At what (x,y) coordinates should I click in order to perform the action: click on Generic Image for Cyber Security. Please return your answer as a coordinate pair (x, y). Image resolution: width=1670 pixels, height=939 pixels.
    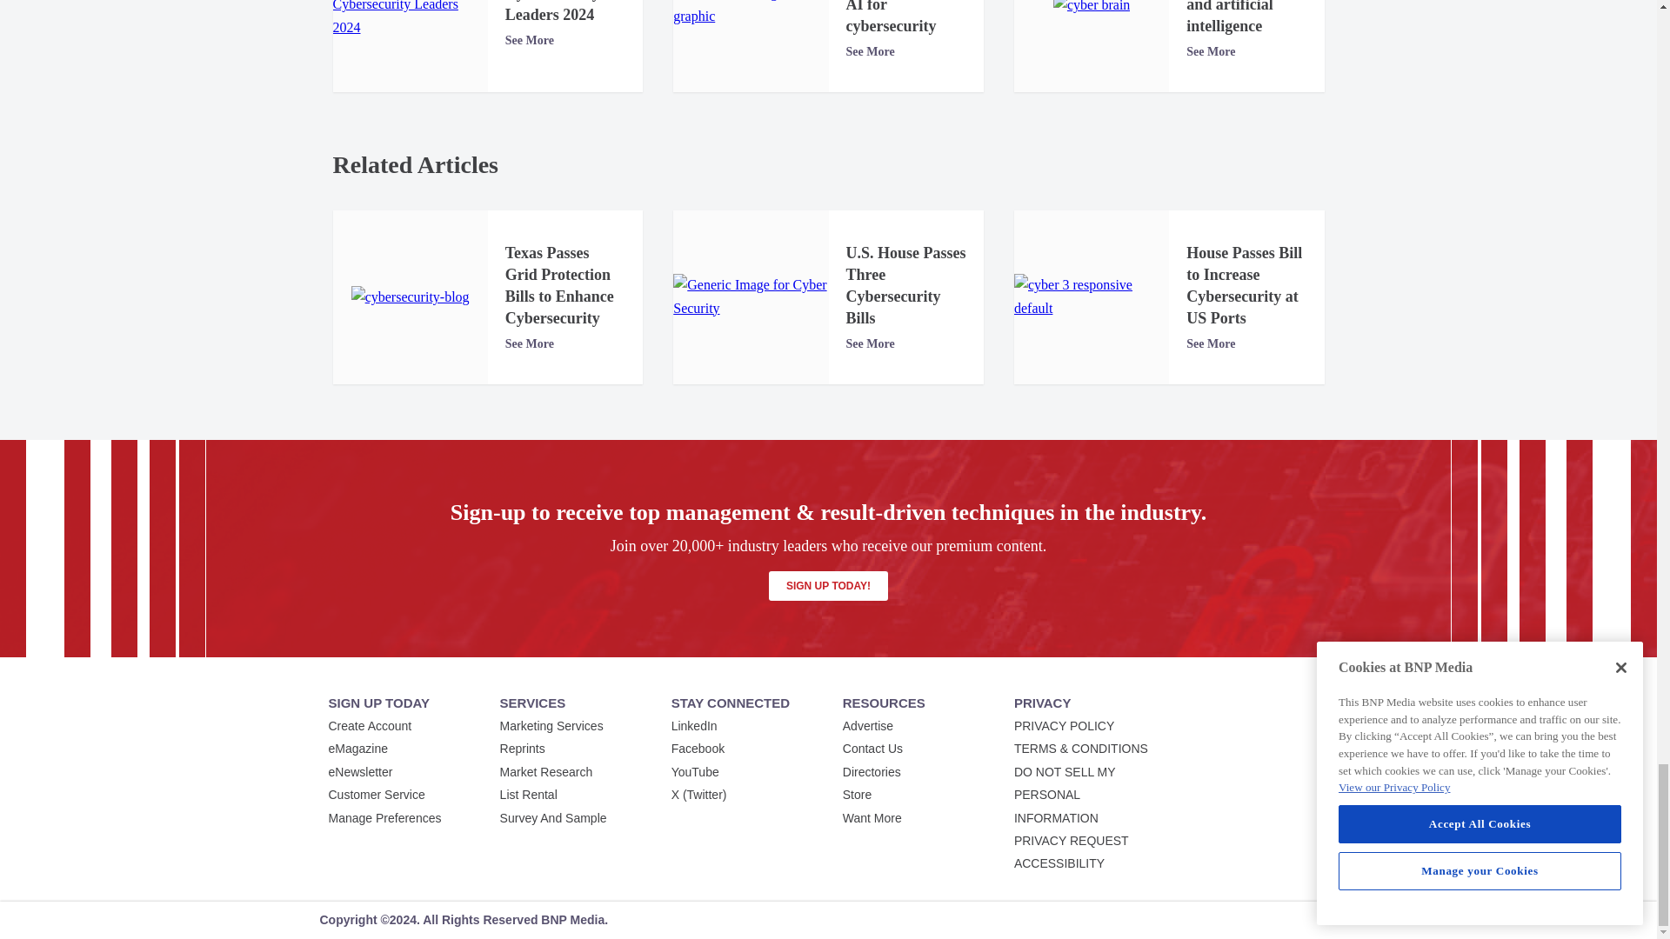
    Looking at the image, I should click on (750, 297).